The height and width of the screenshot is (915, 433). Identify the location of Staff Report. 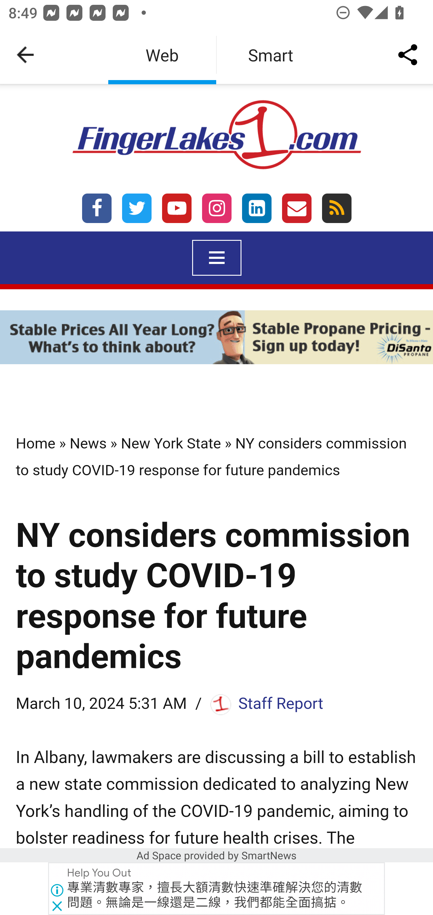
(281, 703).